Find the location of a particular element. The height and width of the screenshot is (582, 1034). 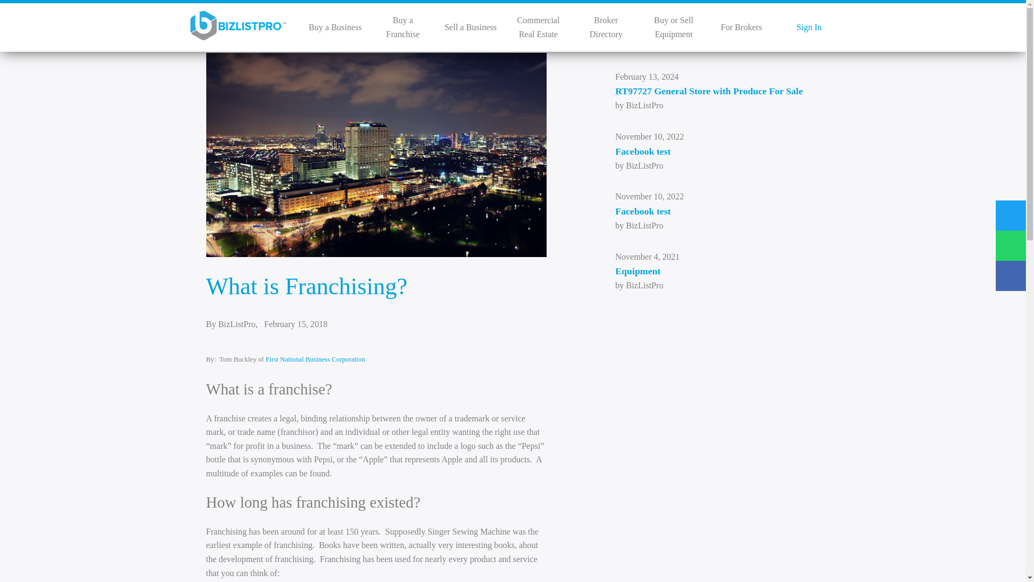

Facebook test is located at coordinates (717, 151).